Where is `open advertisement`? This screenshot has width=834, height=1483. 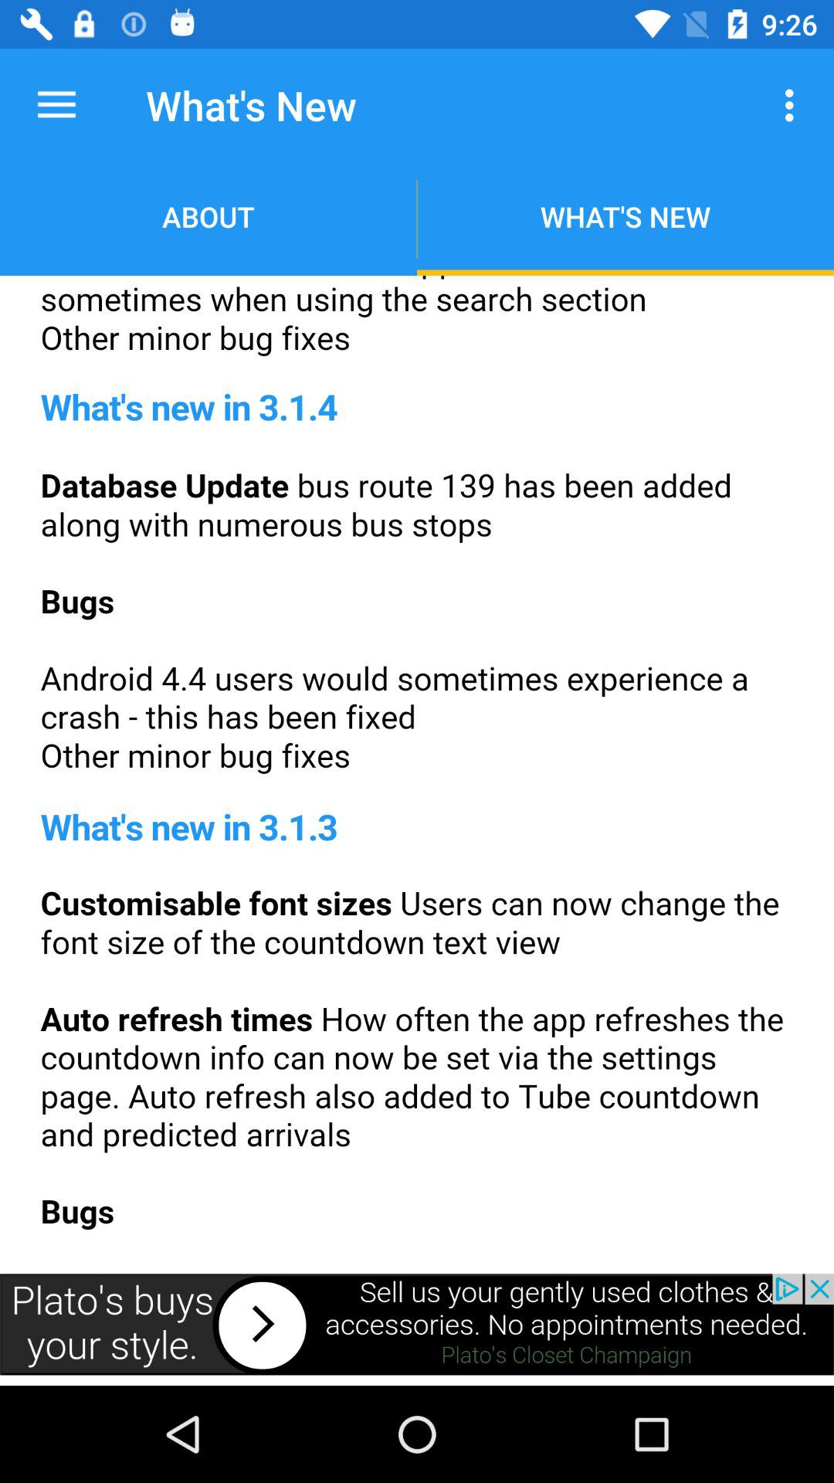
open advertisement is located at coordinates (417, 1324).